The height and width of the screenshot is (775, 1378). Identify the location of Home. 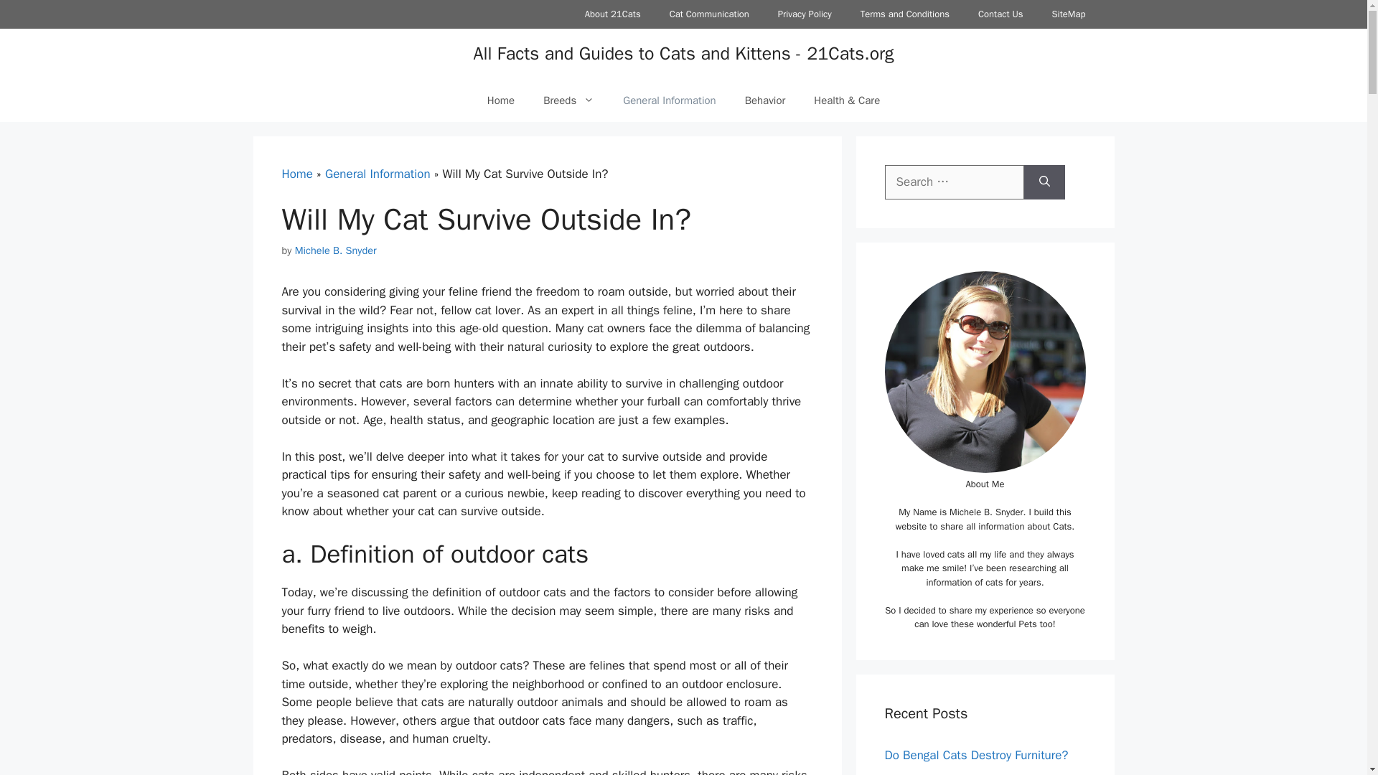
(501, 100).